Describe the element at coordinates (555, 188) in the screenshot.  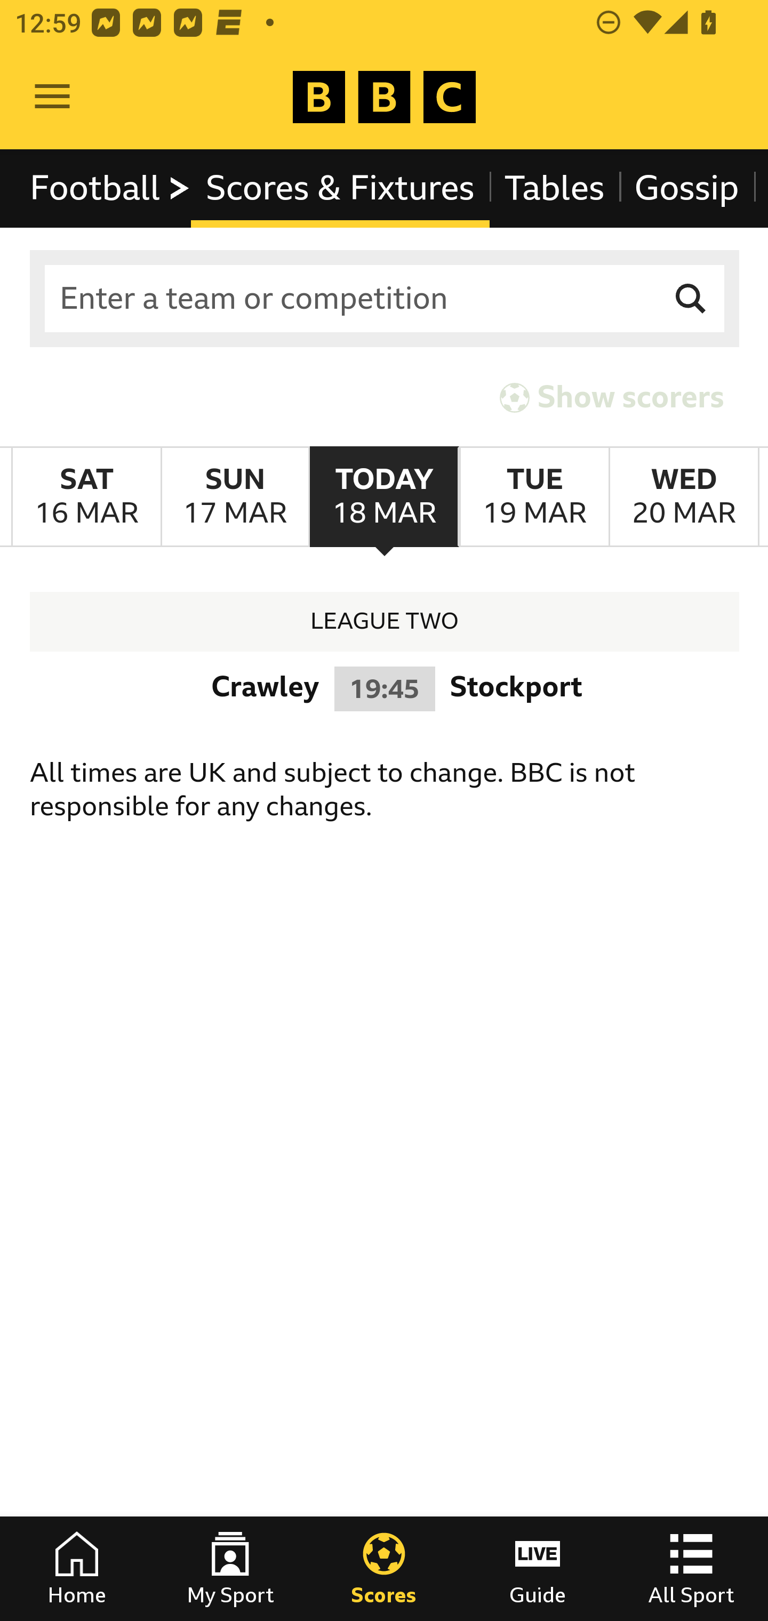
I see `Tables` at that location.